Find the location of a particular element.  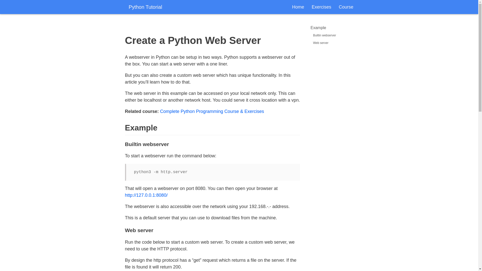

Example is located at coordinates (318, 28).